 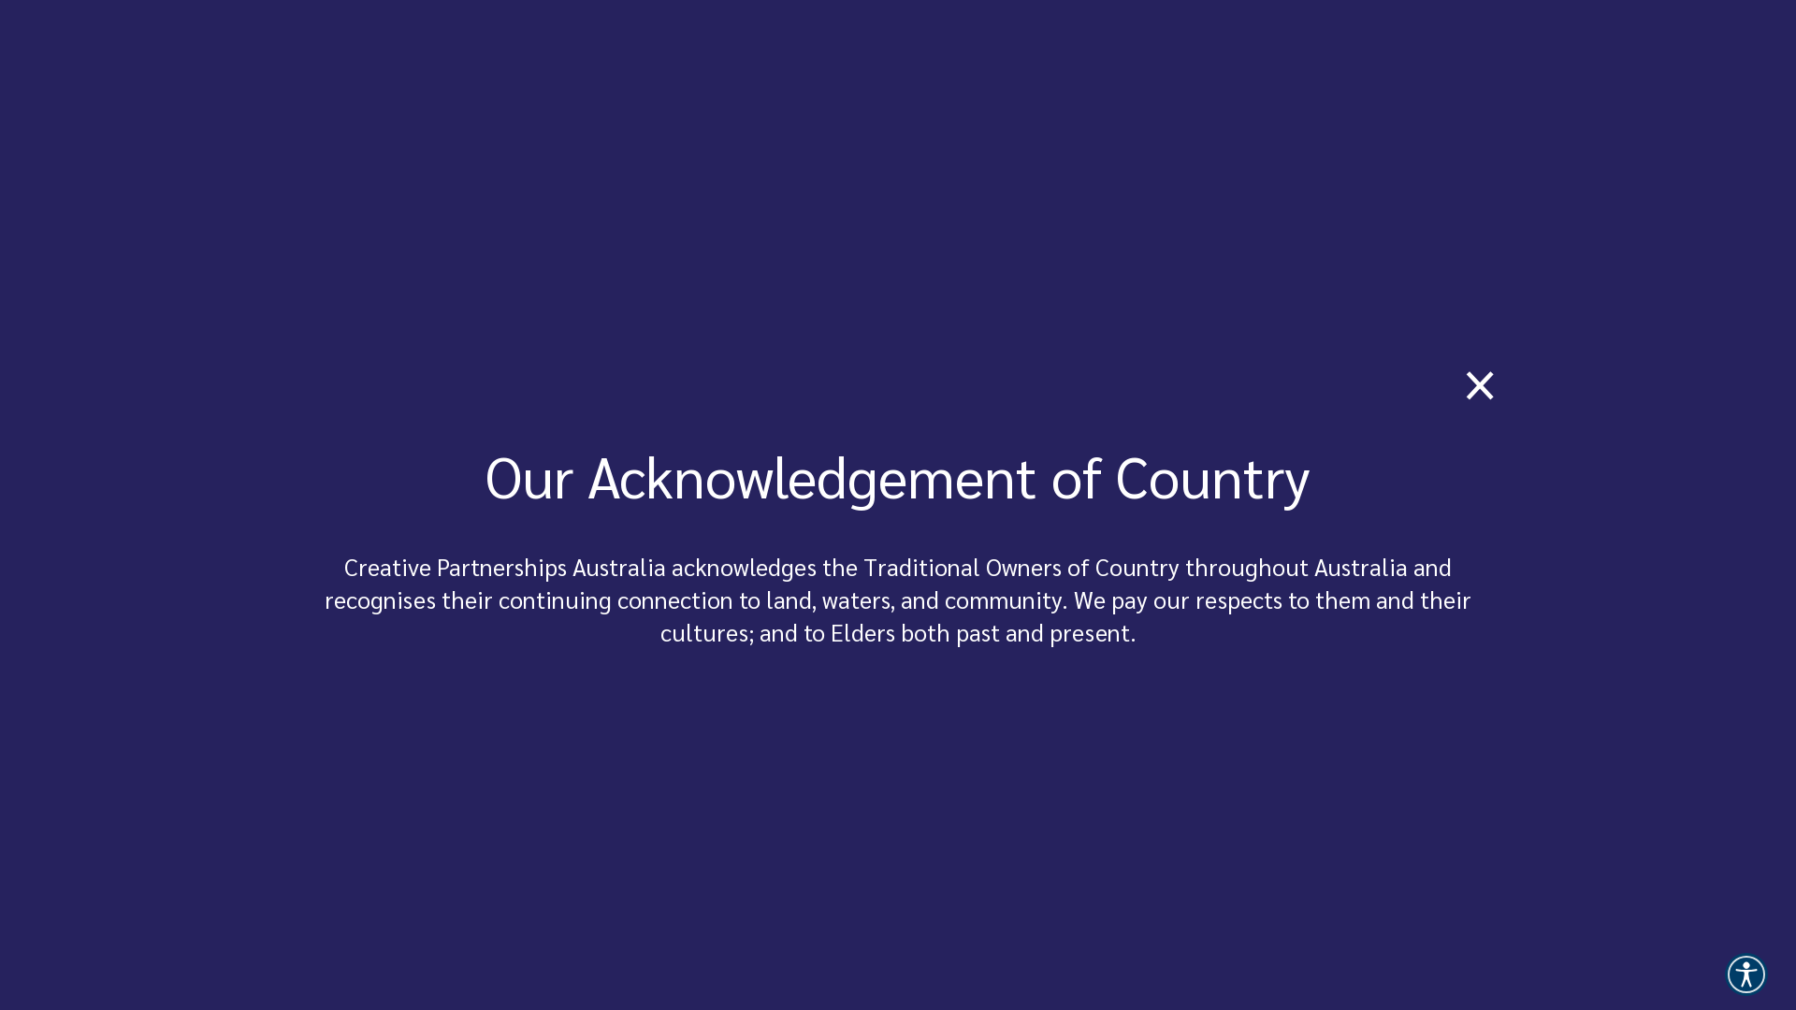 I want to click on Twitter, so click(x=559, y=565).